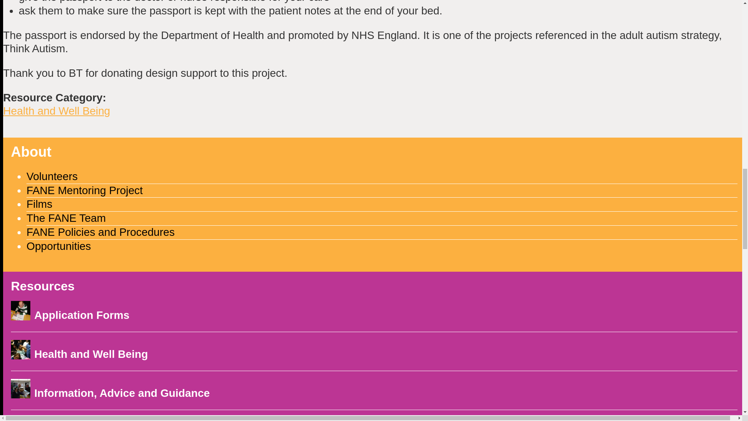 Image resolution: width=748 pixels, height=421 pixels. Describe the element at coordinates (84, 190) in the screenshot. I see `FANE Mentoring Project` at that location.